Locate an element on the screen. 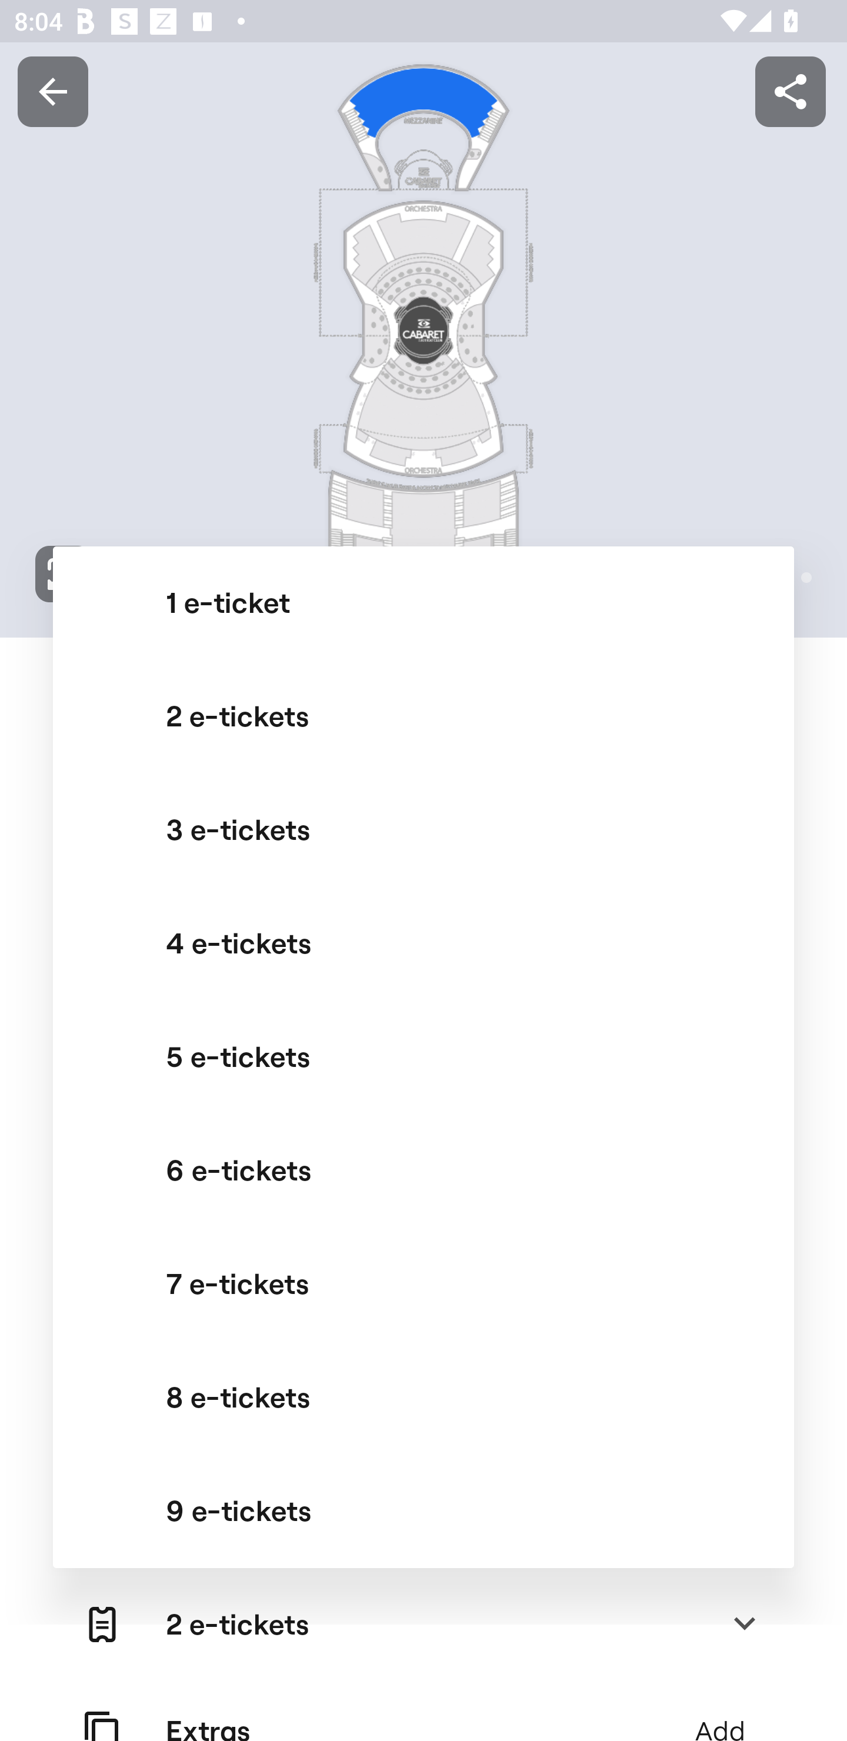 The image size is (847, 1741). 8 e-tickets is located at coordinates (423, 1397).